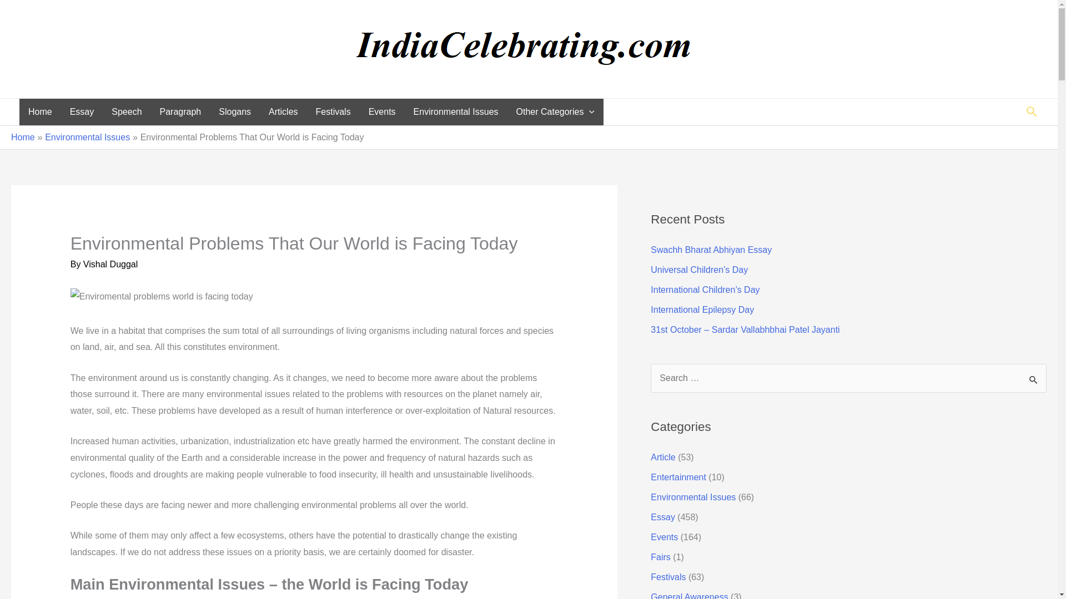 The image size is (1066, 599). I want to click on View all posts by Vishal Duggal, so click(110, 264).